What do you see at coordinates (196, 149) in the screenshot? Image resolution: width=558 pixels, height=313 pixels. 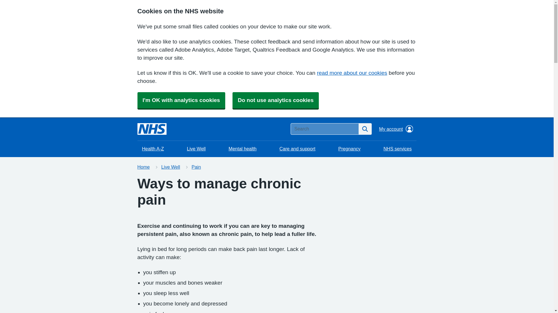 I see `Live Well` at bounding box center [196, 149].